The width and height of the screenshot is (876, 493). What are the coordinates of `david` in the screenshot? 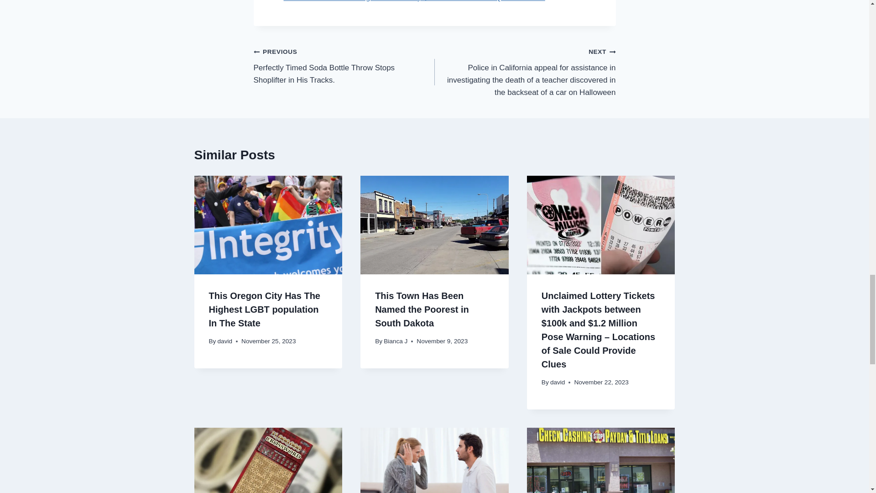 It's located at (558, 382).